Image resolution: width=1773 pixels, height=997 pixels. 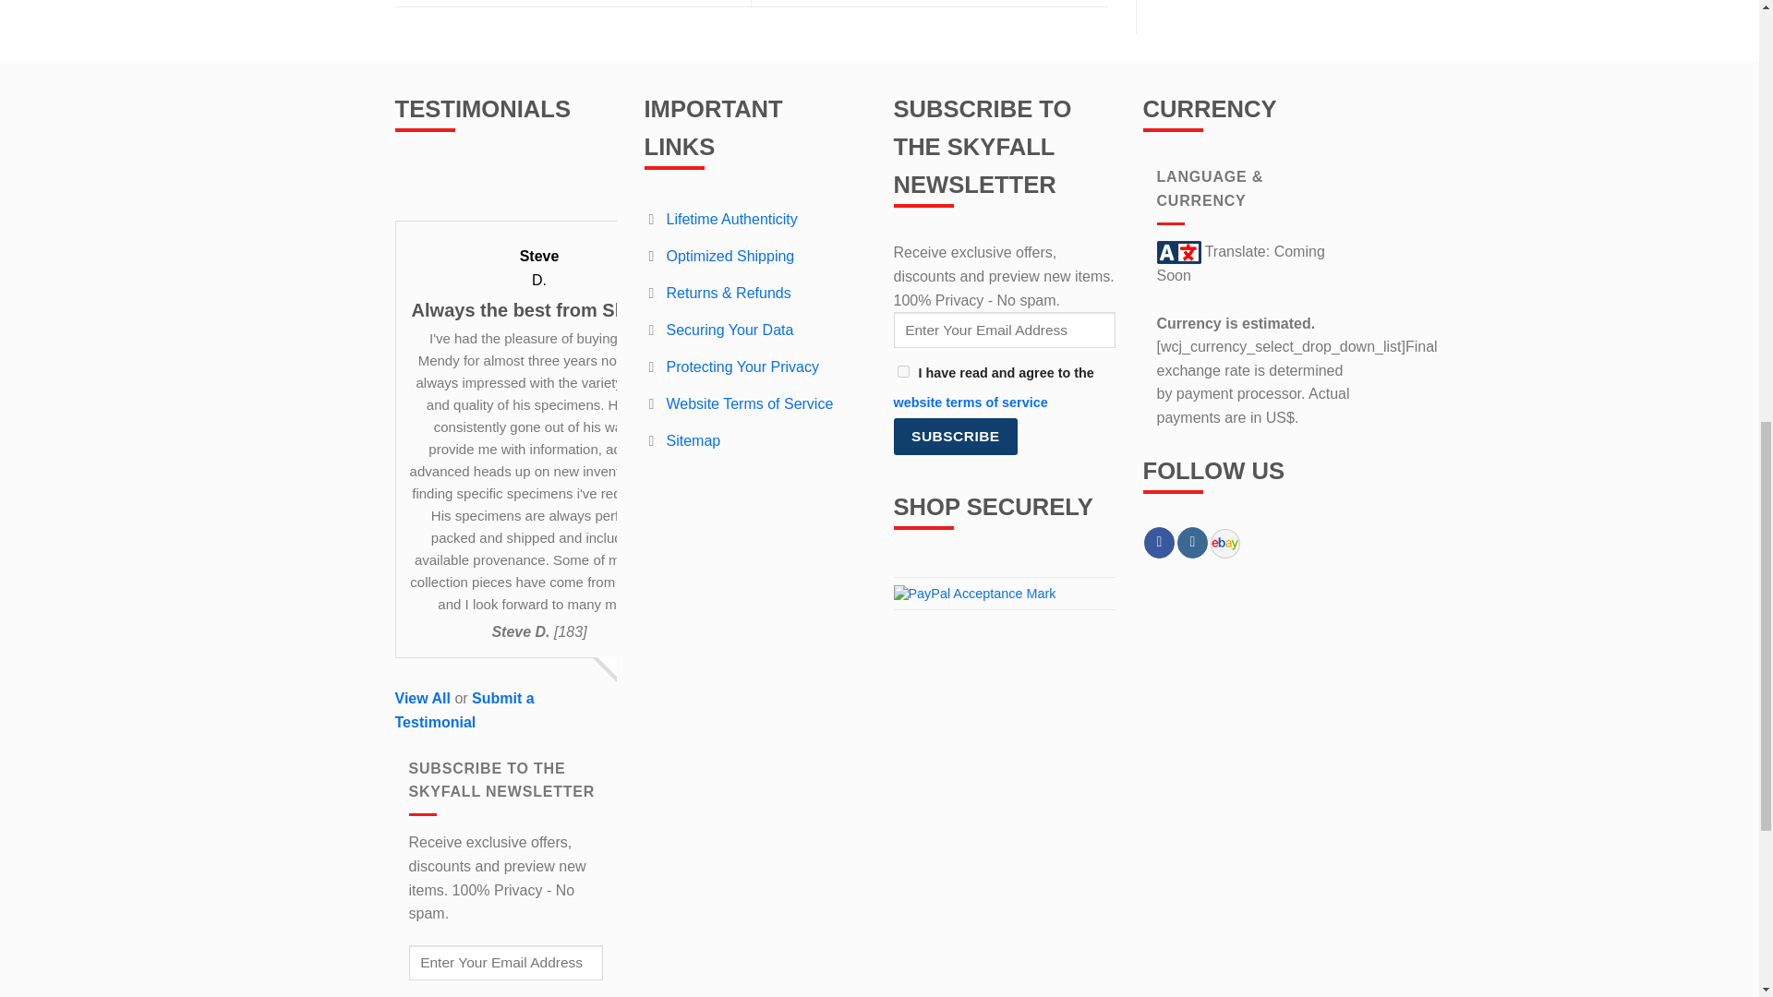 What do you see at coordinates (1191, 543) in the screenshot?
I see `Follow on Instagram` at bounding box center [1191, 543].